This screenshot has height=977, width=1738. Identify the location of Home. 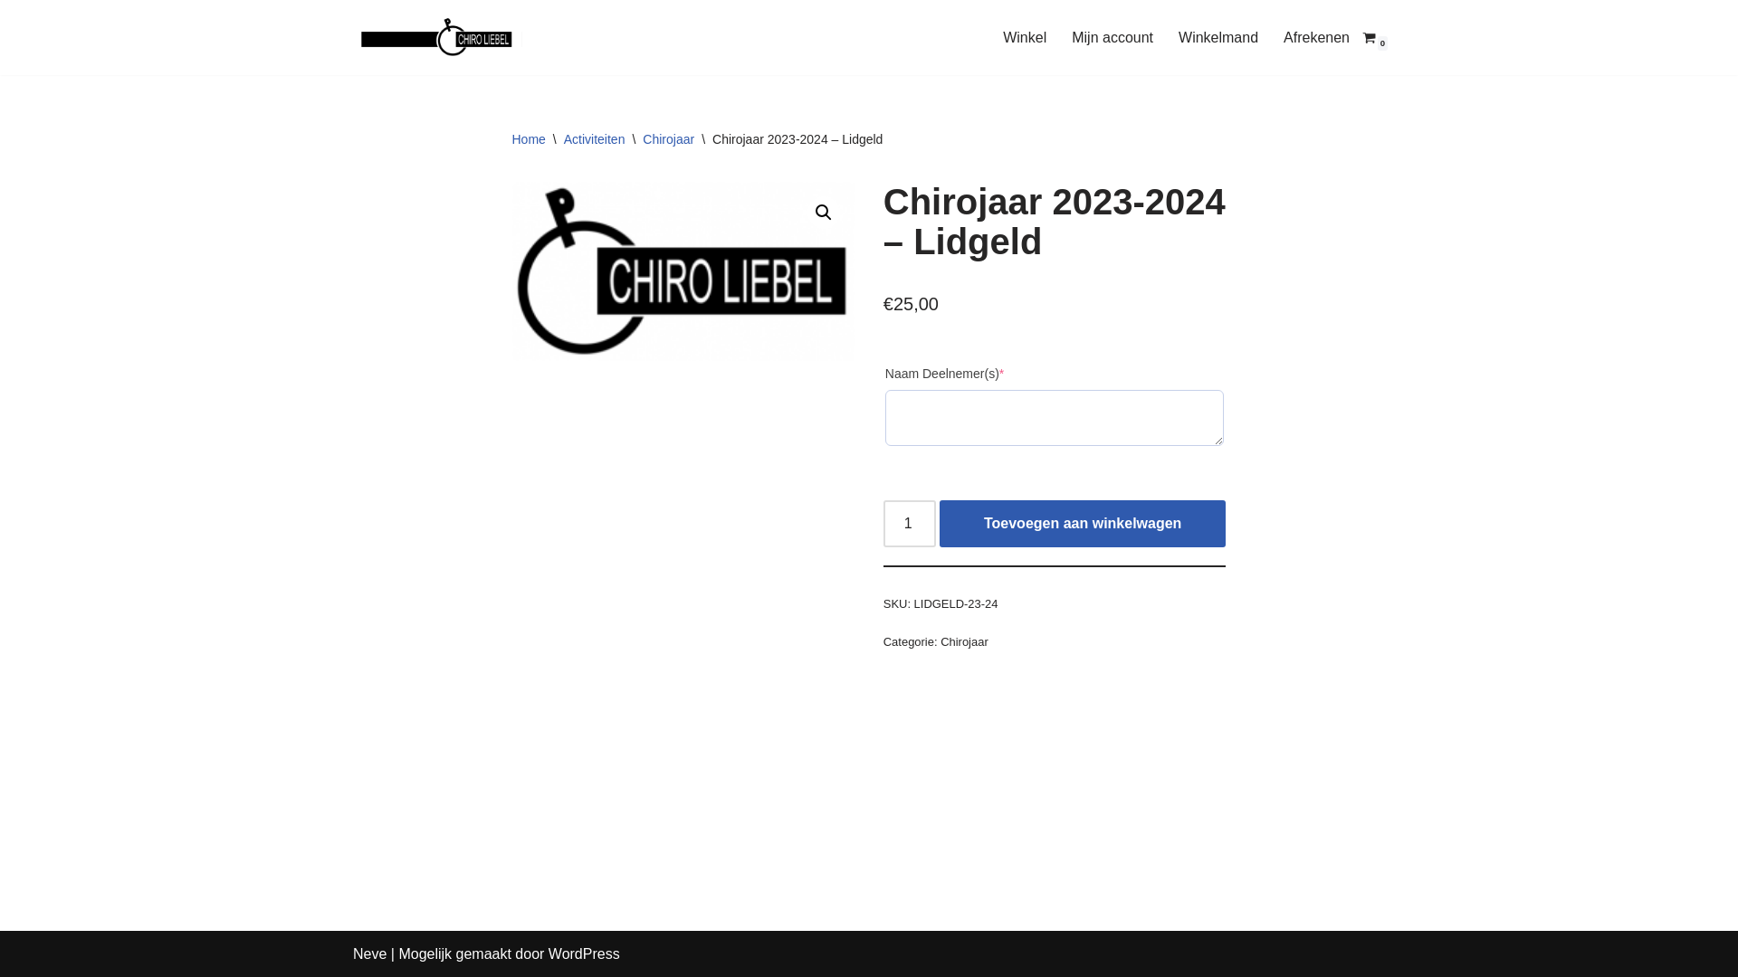
(529, 139).